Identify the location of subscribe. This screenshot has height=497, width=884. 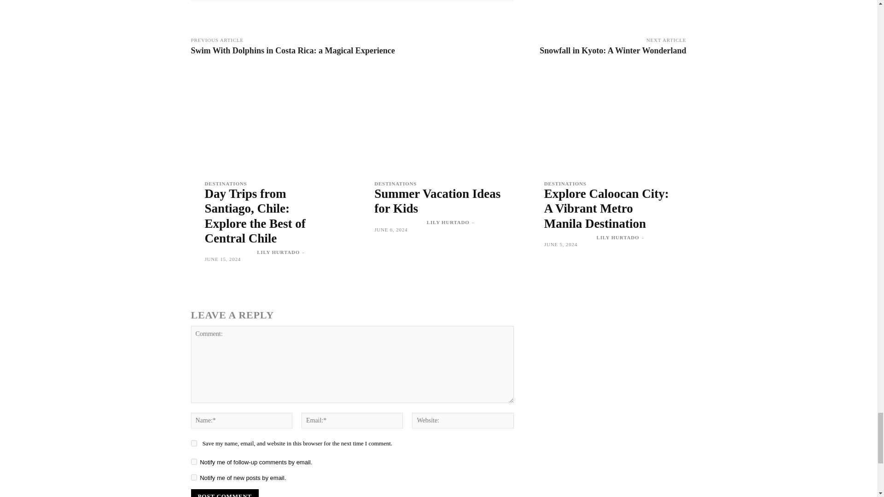
(193, 478).